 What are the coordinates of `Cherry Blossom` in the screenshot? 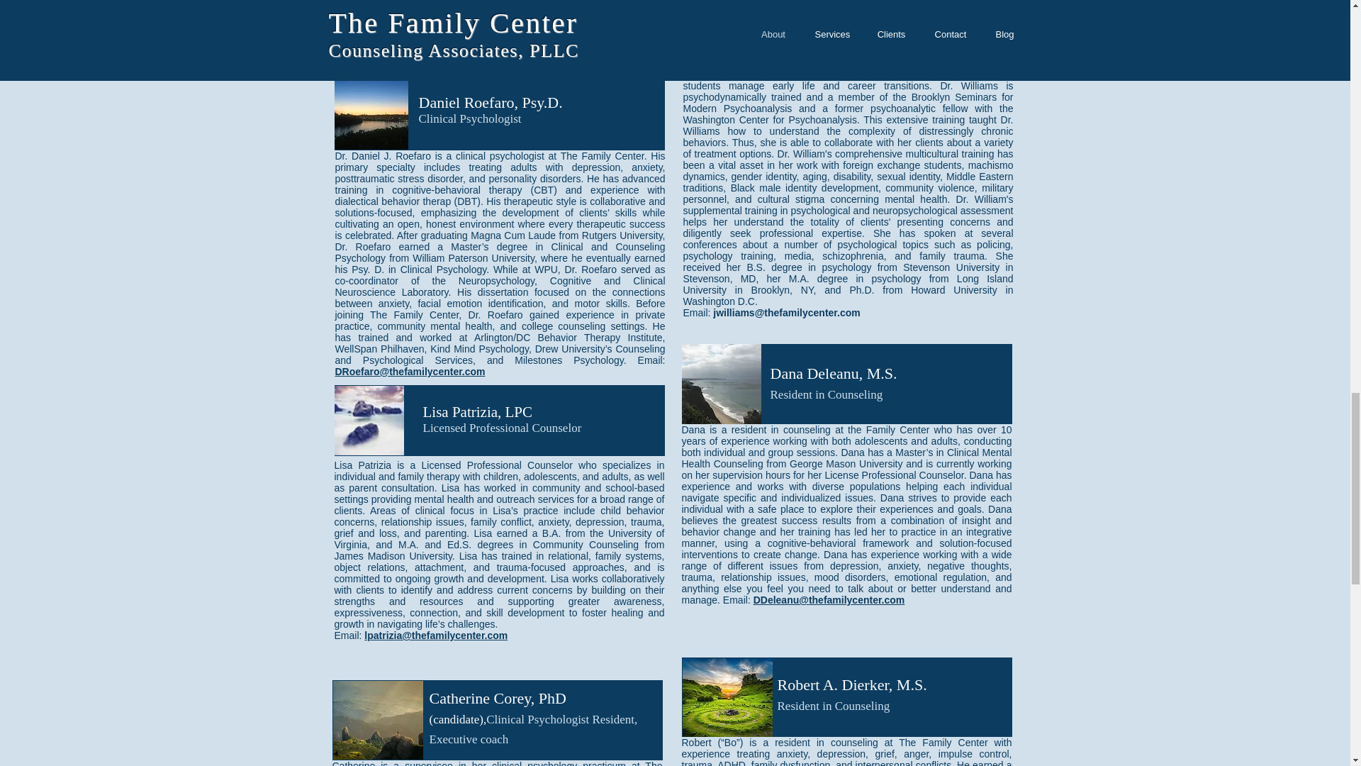 It's located at (371, 112).